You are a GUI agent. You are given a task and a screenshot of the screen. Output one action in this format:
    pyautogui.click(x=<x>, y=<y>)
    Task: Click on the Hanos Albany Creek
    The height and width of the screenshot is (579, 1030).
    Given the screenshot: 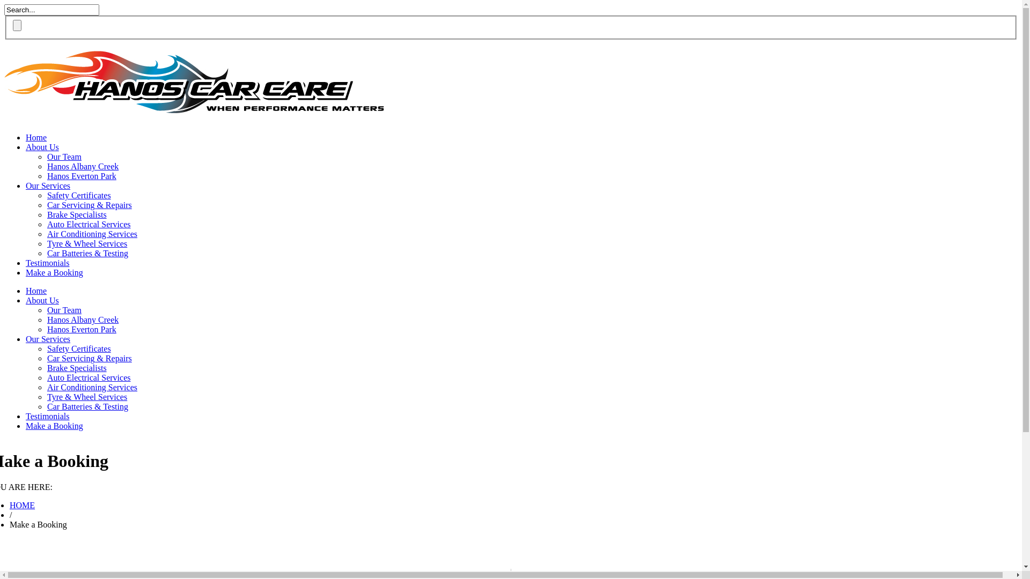 What is the action you would take?
    pyautogui.click(x=83, y=166)
    